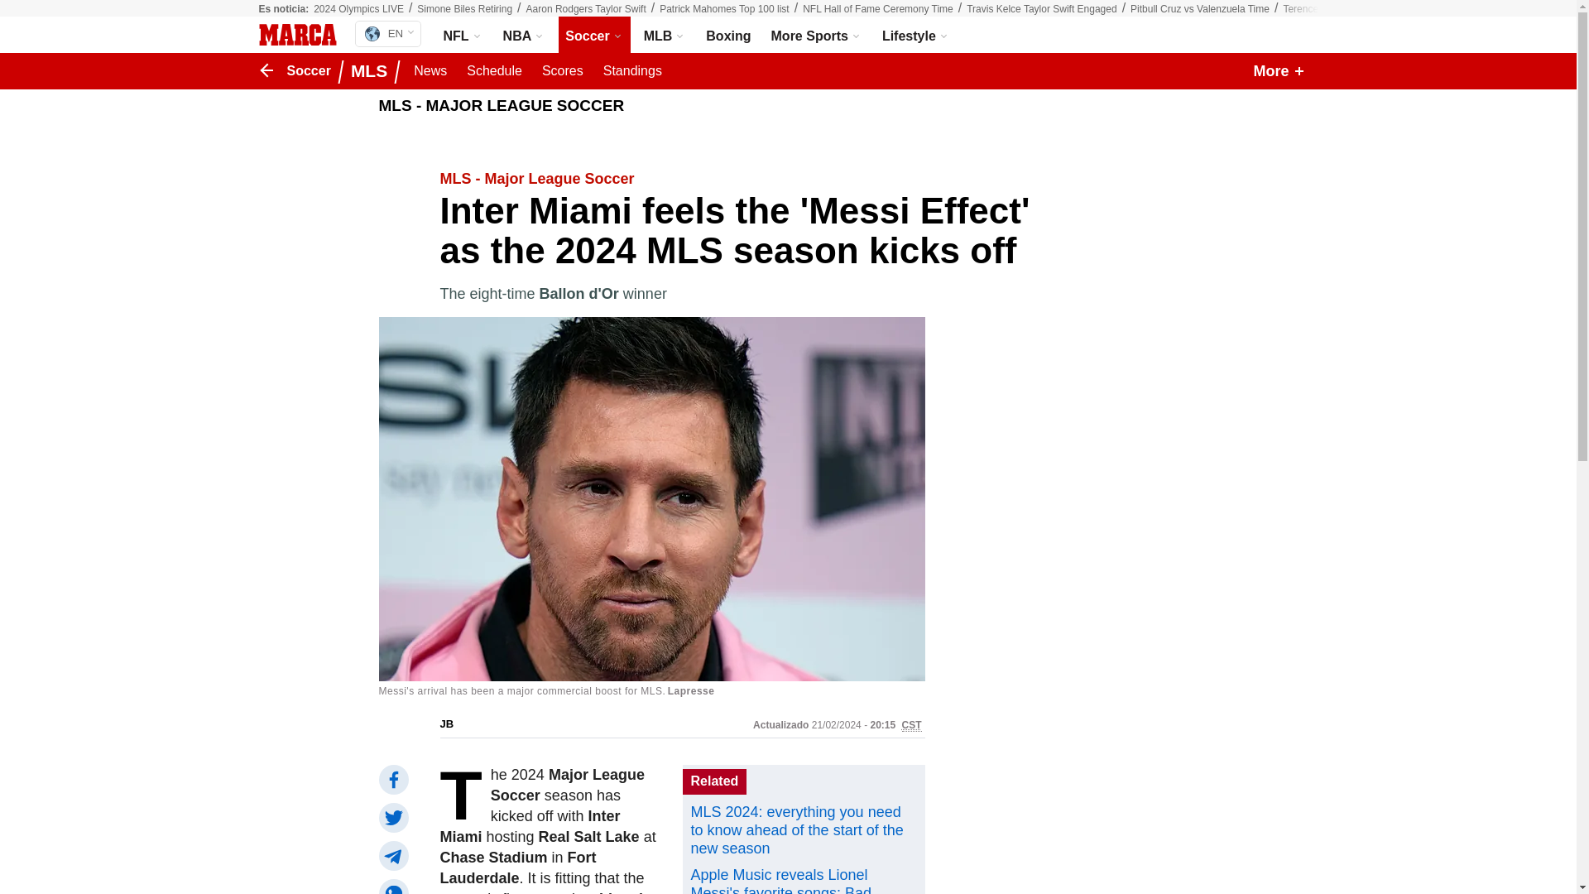  I want to click on Central Standard Time, so click(912, 725).